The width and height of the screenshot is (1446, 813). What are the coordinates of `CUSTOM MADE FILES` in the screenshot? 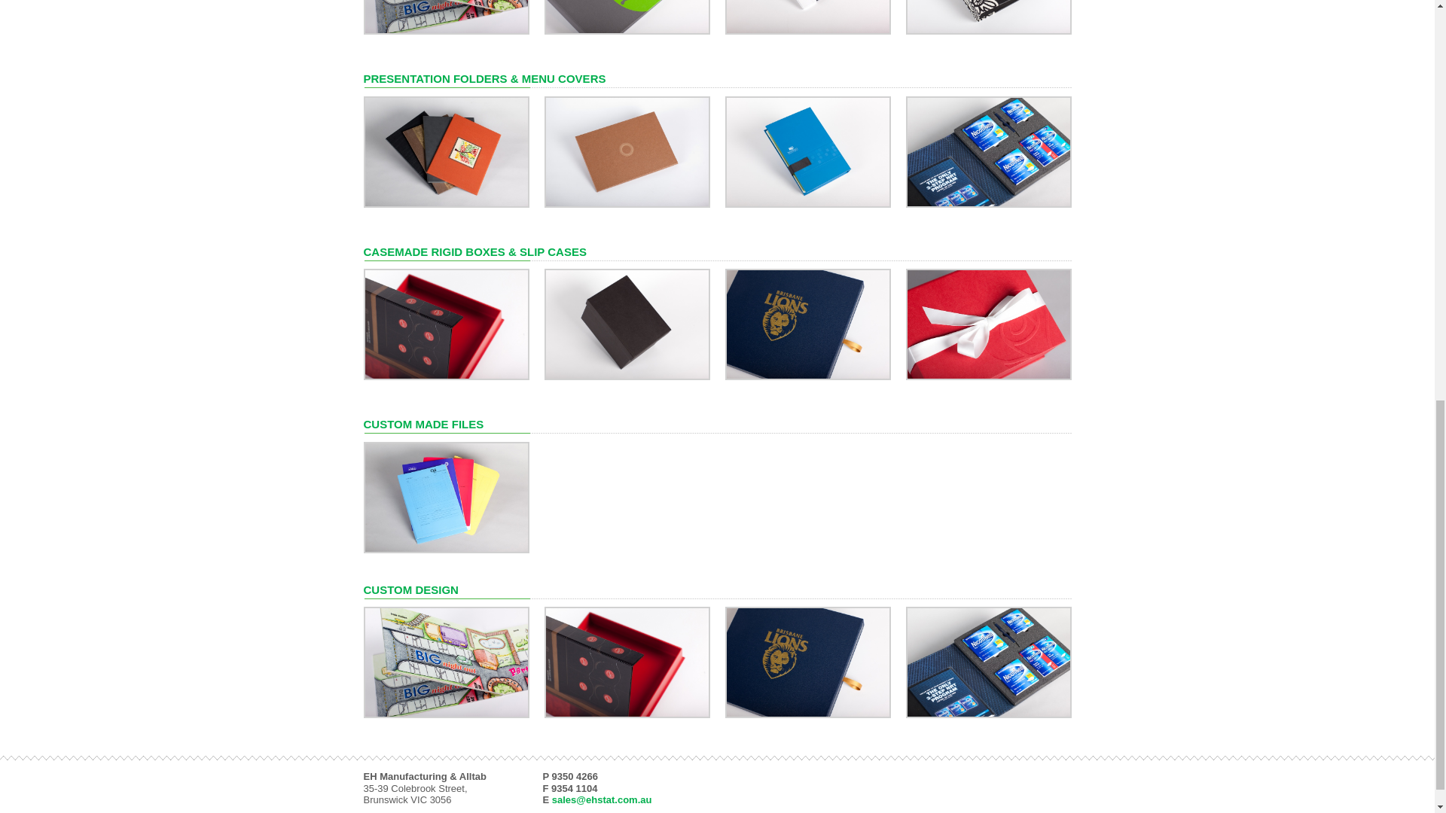 It's located at (423, 425).